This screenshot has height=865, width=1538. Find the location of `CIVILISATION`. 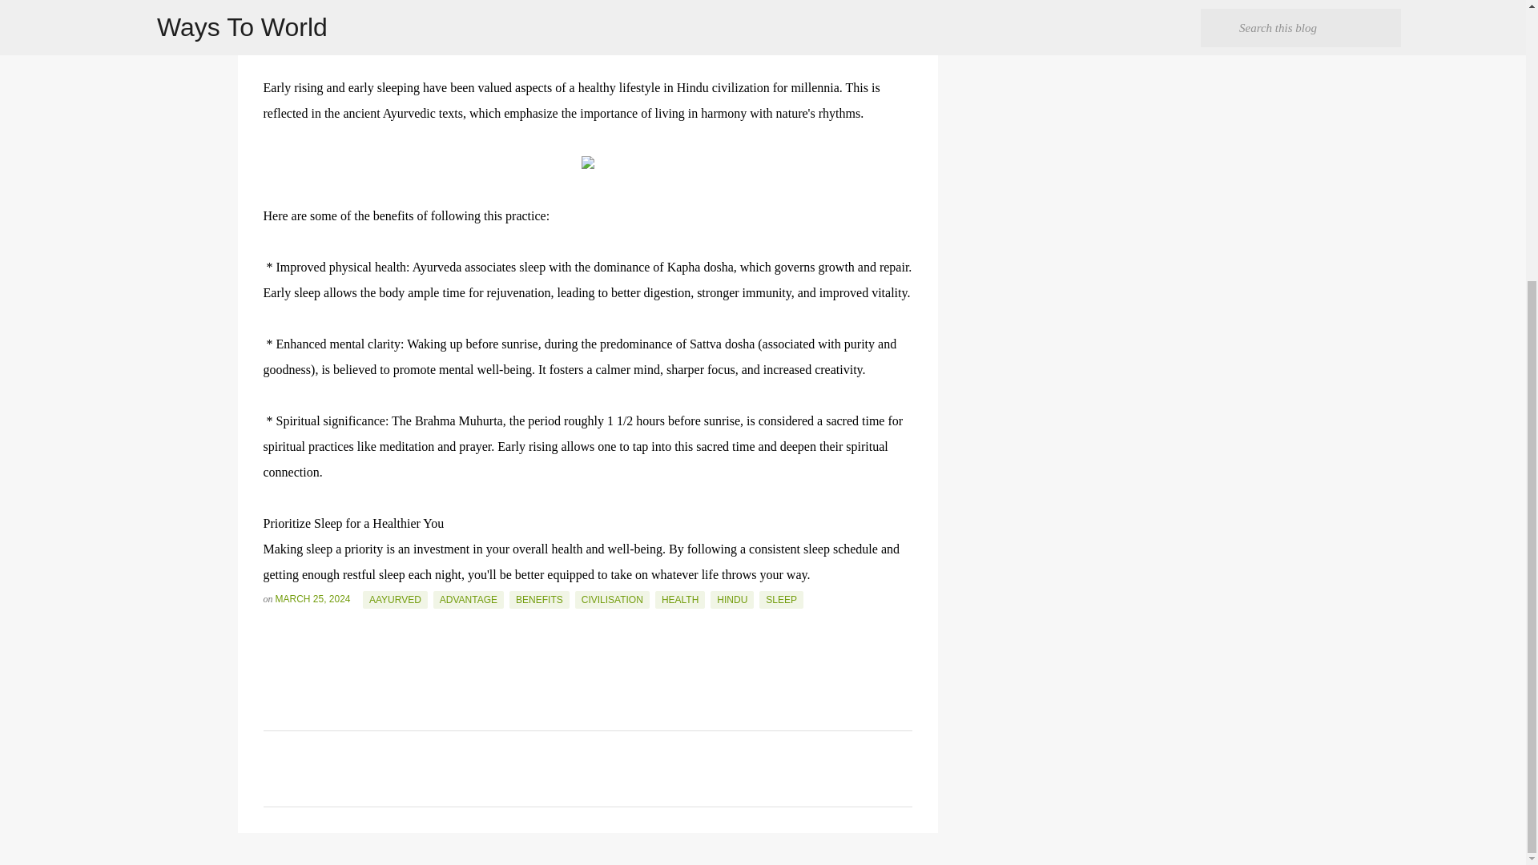

CIVILISATION is located at coordinates (612, 599).